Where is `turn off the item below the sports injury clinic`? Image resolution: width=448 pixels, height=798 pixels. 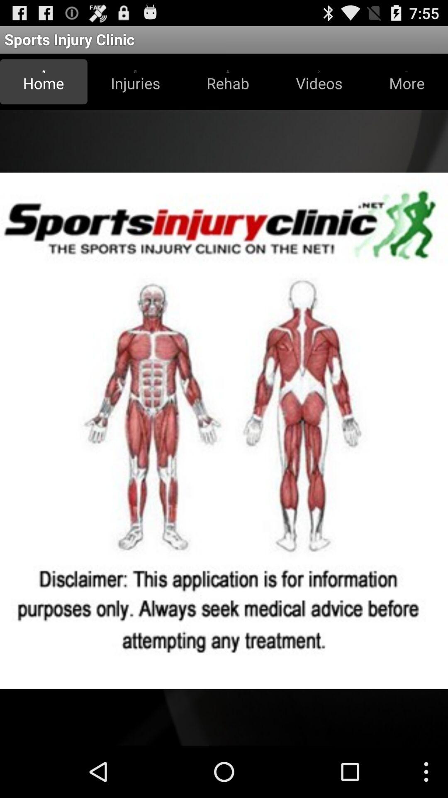 turn off the item below the sports injury clinic is located at coordinates (135, 81).